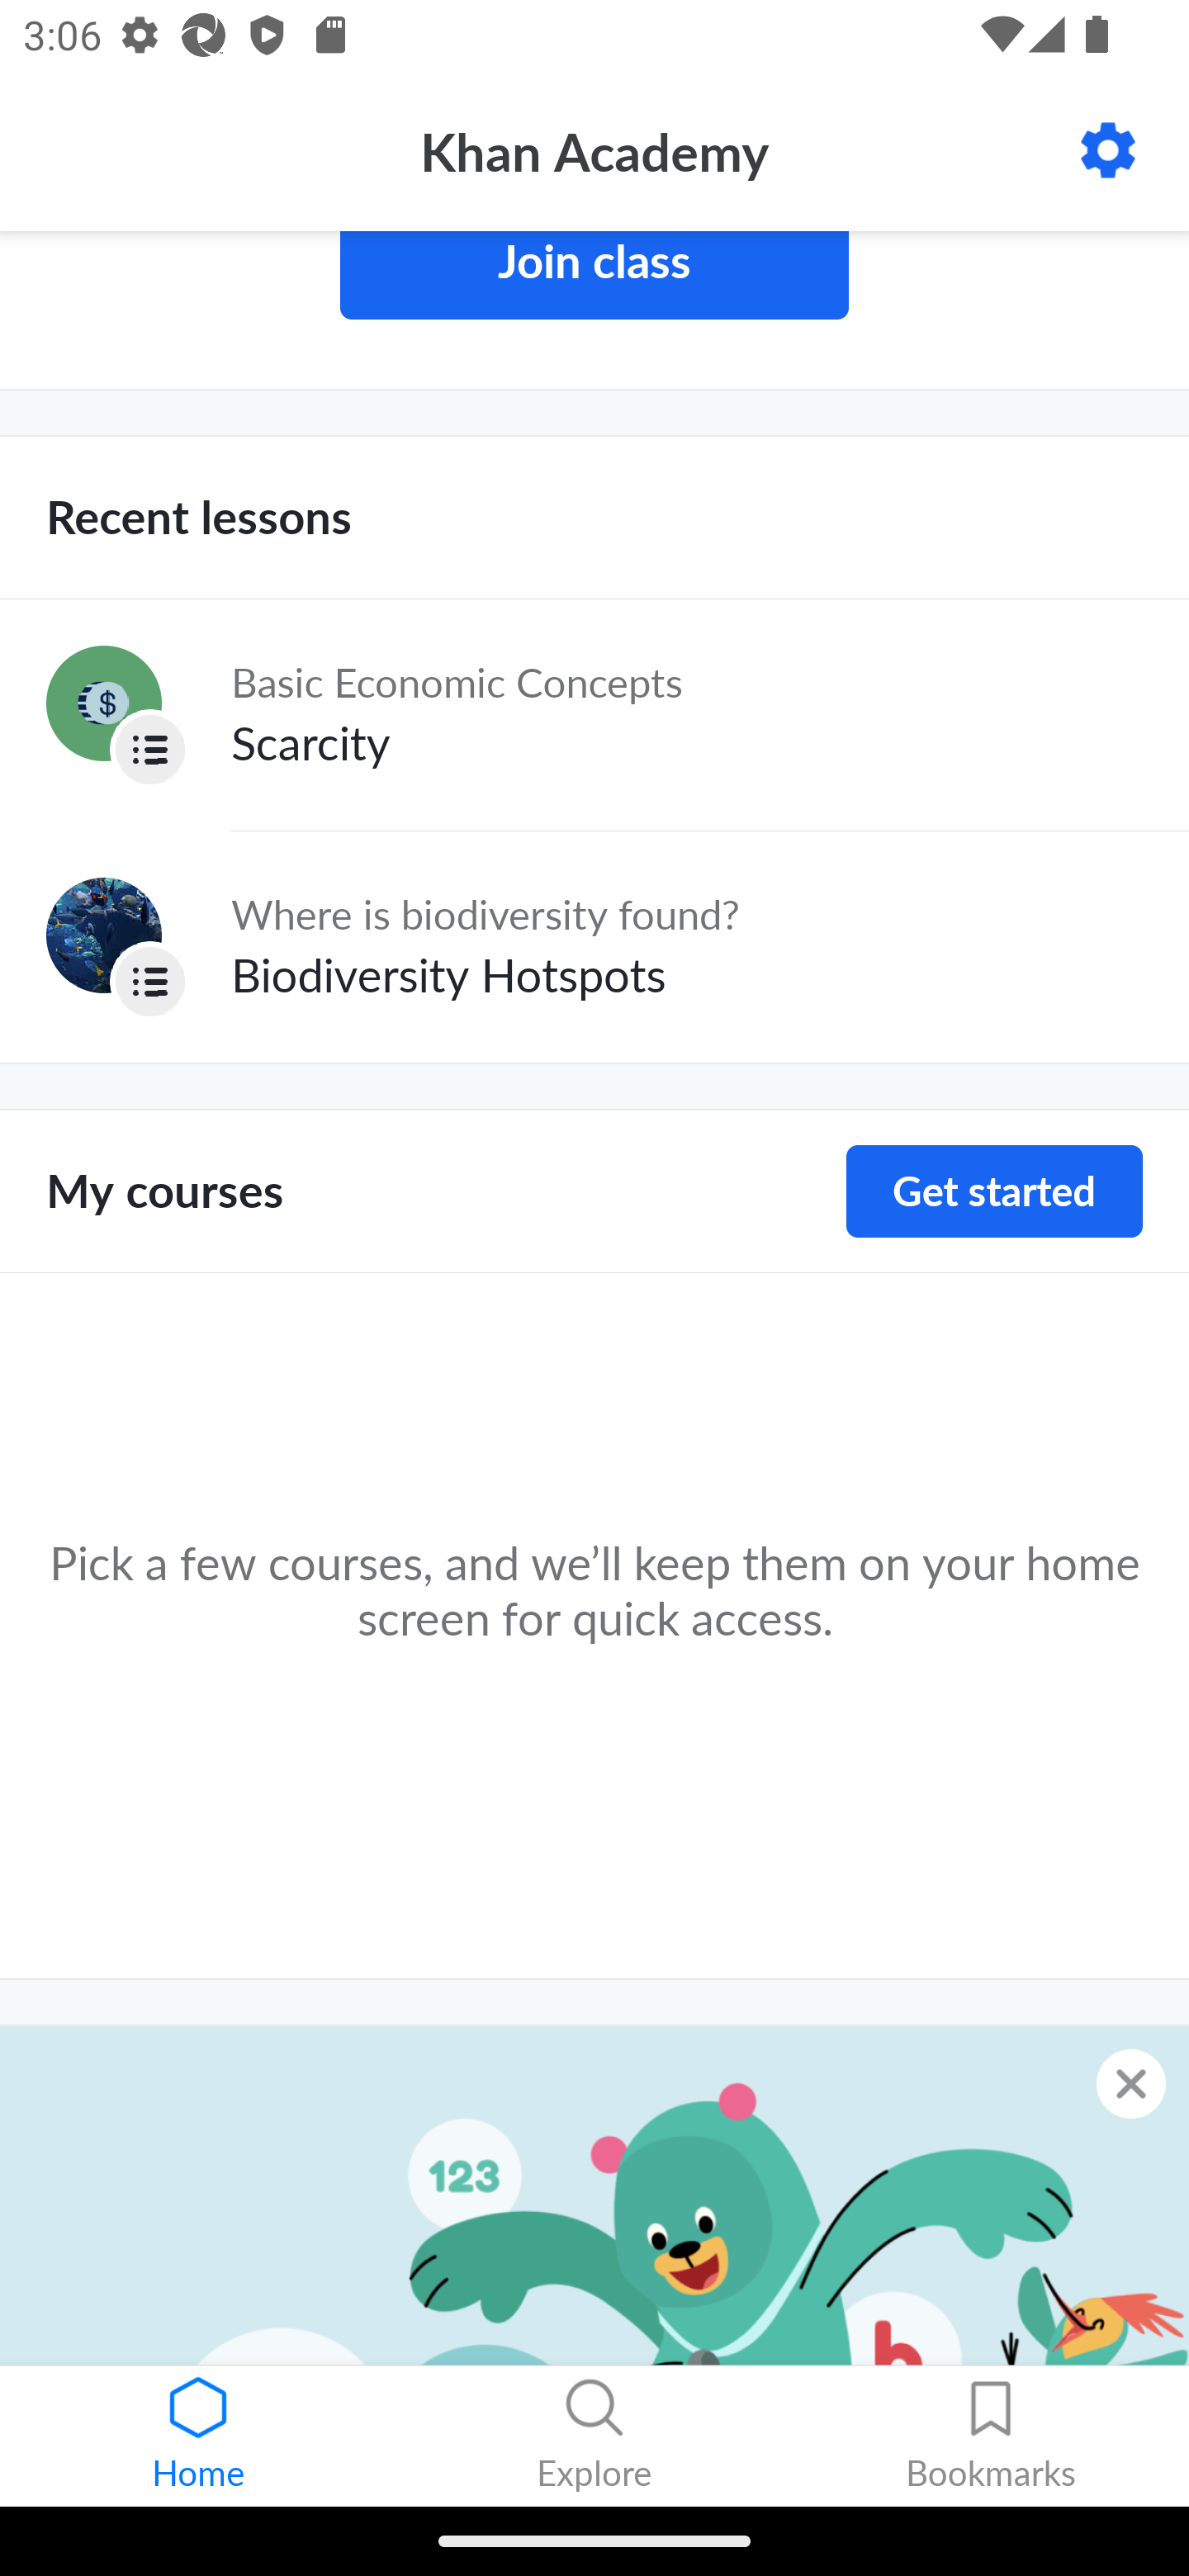 The image size is (1189, 2576). I want to click on Dismiss, so click(1131, 2084).